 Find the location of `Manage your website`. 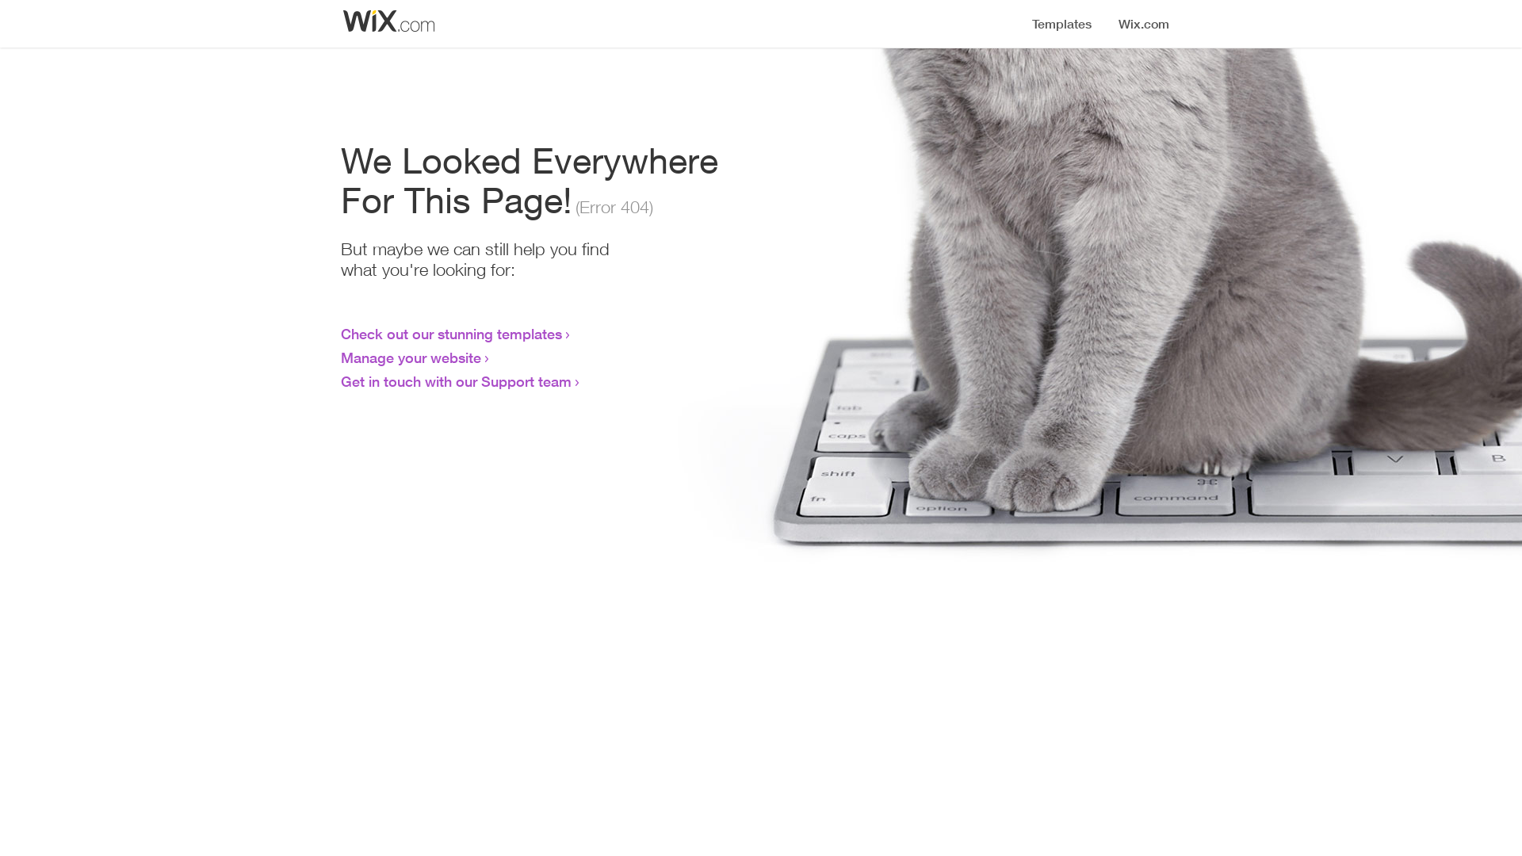

Manage your website is located at coordinates (411, 357).